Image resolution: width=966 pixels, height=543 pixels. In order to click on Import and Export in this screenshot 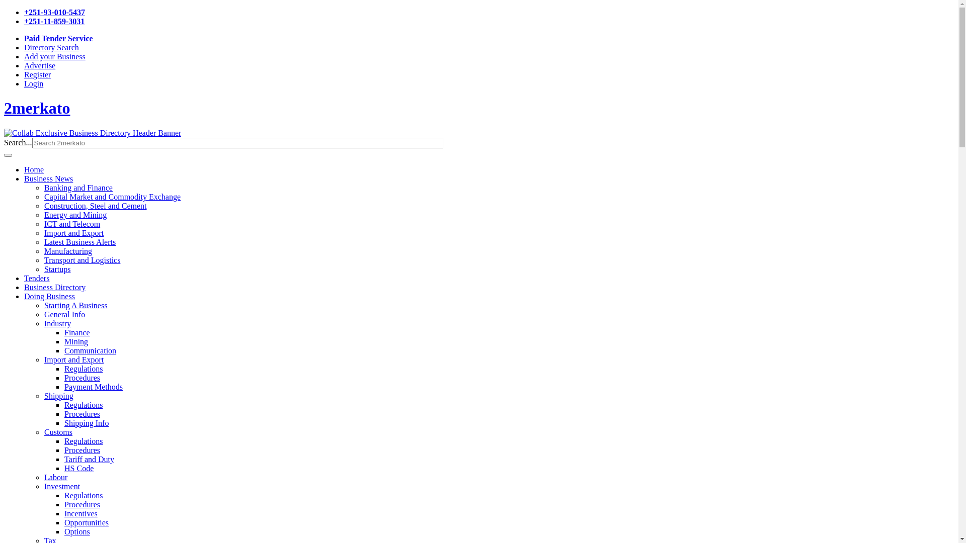, I will do `click(74, 233)`.